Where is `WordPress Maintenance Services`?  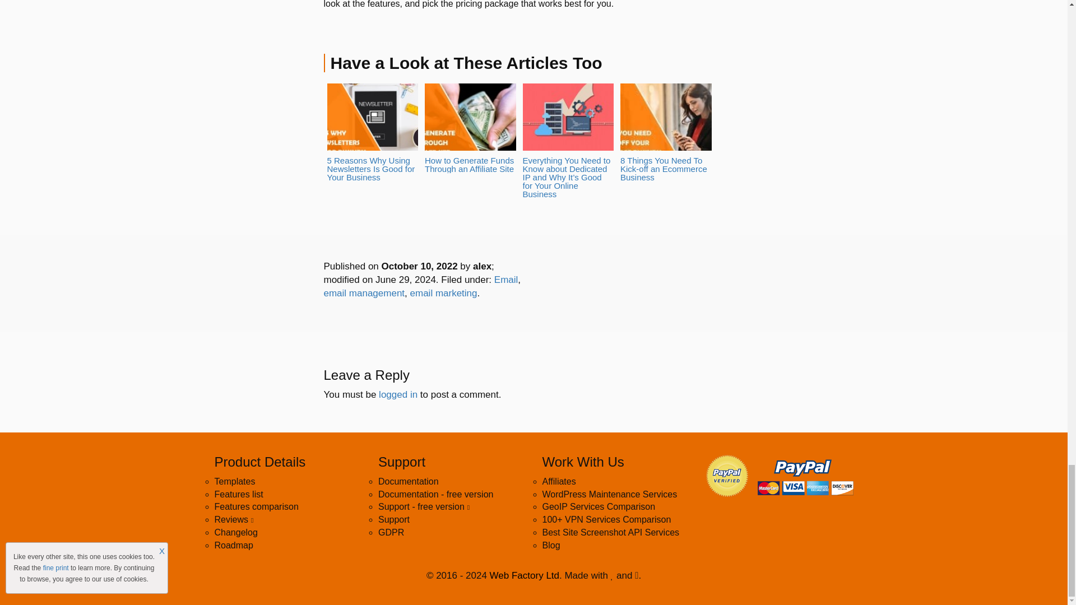
WordPress Maintenance Services is located at coordinates (610, 494).